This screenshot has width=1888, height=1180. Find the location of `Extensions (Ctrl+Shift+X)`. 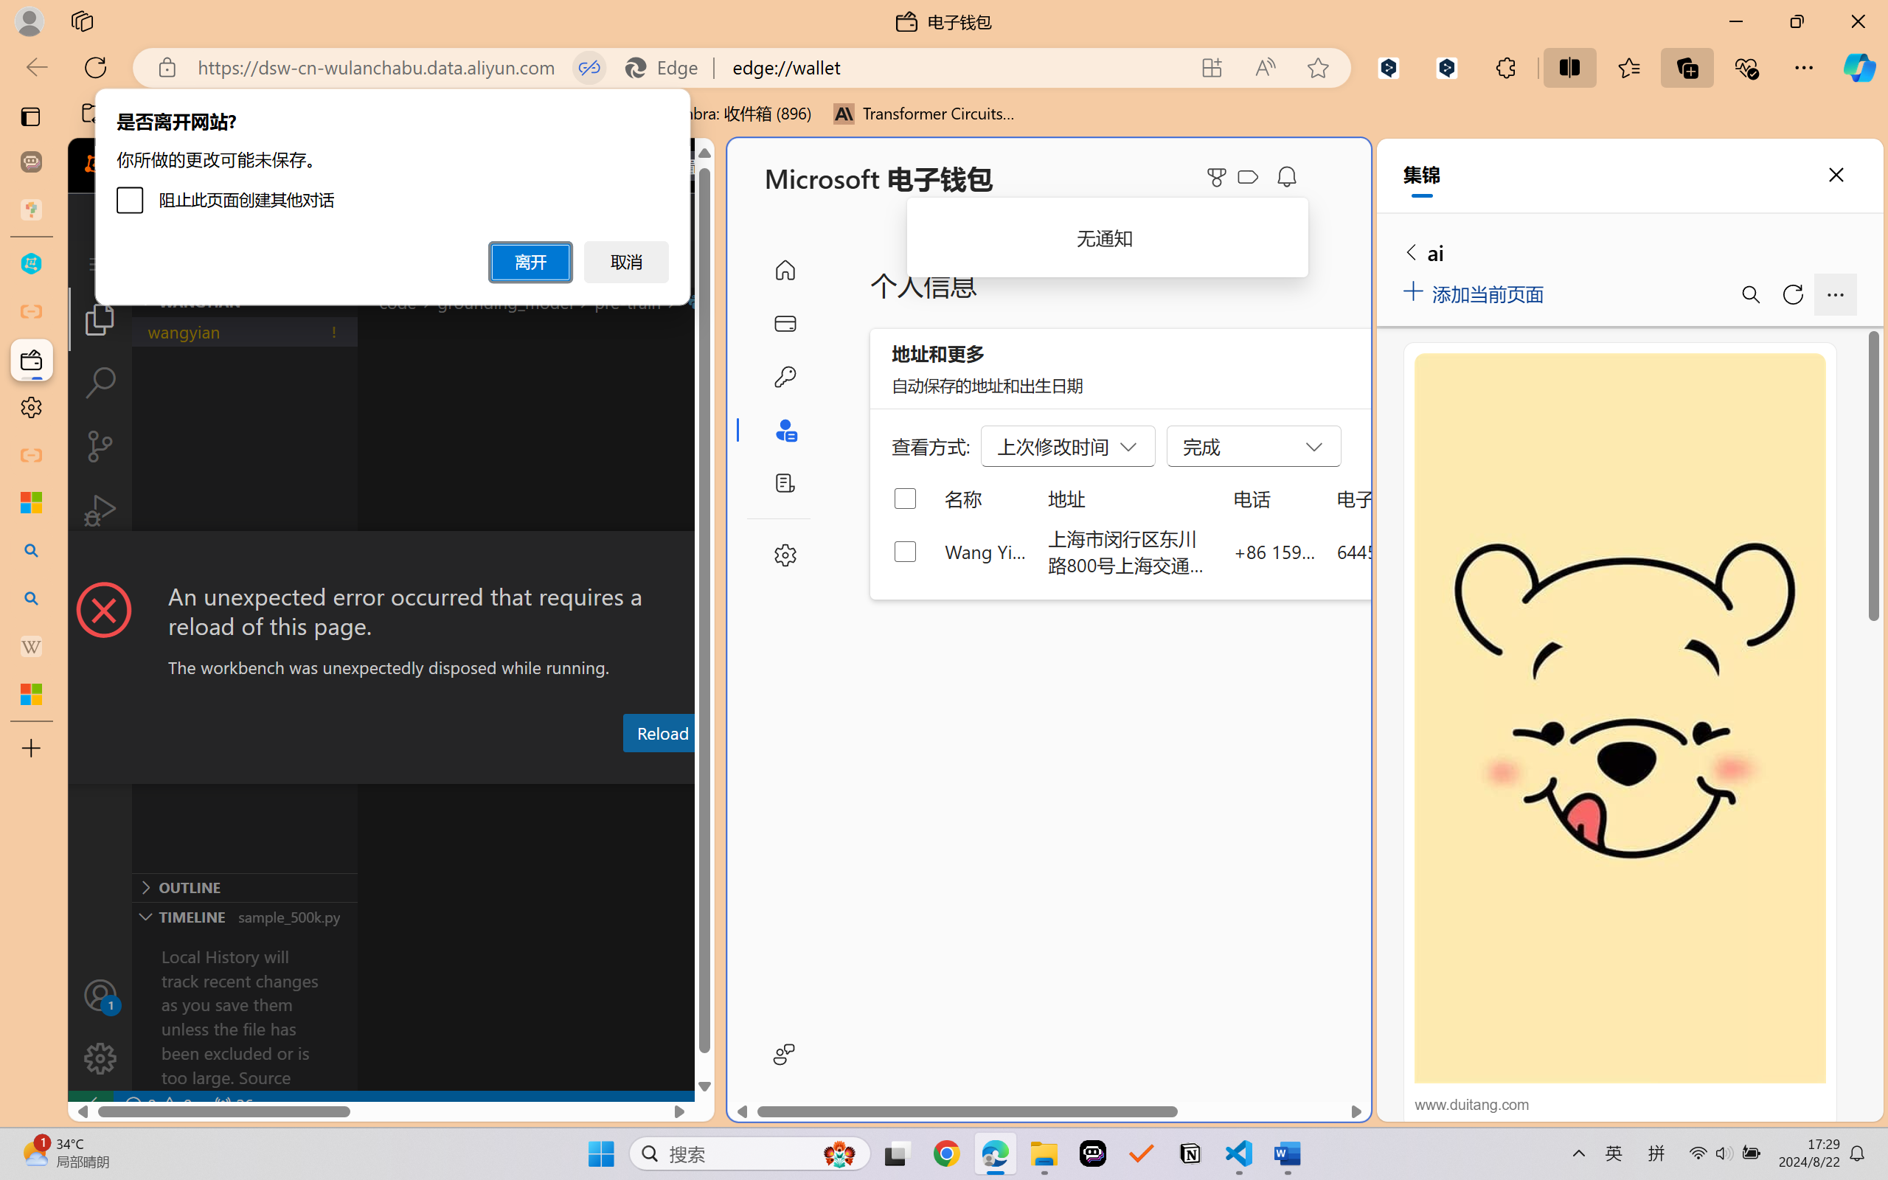

Extensions (Ctrl+Shift+X) is located at coordinates (100, 574).